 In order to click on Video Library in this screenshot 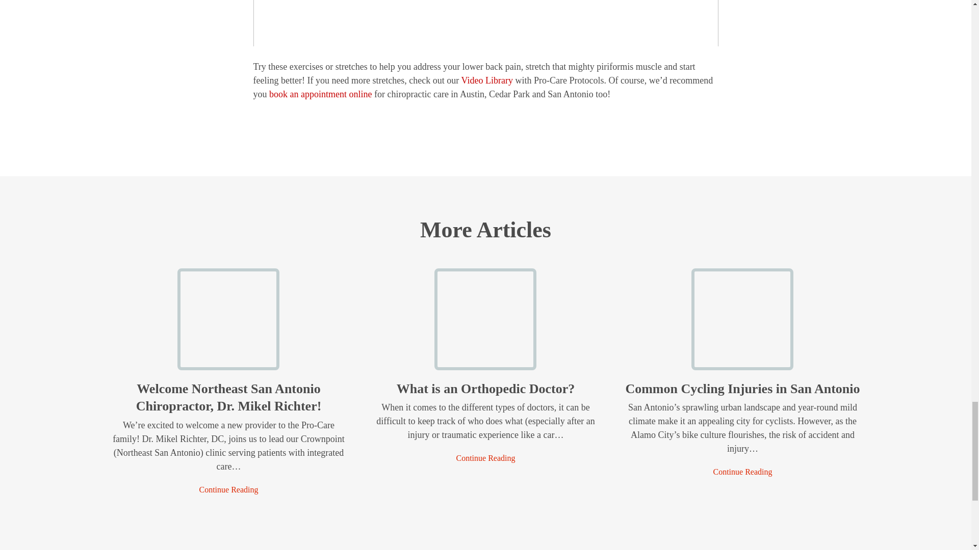, I will do `click(487, 80)`.